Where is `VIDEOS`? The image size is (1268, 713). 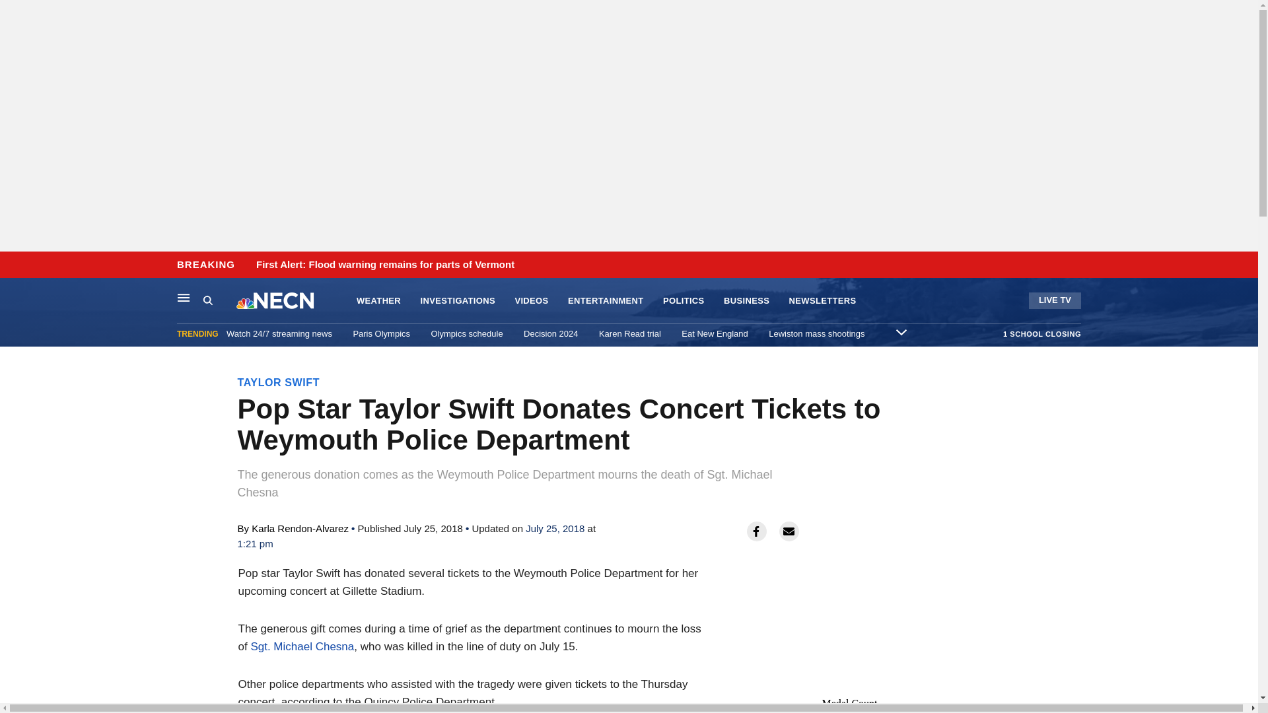 VIDEOS is located at coordinates (531, 301).